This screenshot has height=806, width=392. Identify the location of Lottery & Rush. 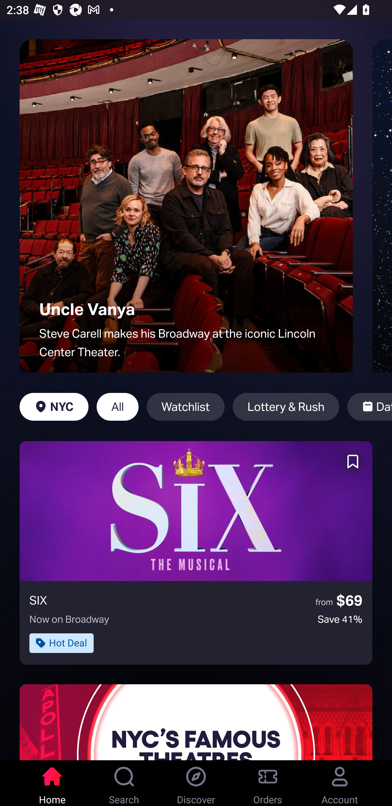
(286, 407).